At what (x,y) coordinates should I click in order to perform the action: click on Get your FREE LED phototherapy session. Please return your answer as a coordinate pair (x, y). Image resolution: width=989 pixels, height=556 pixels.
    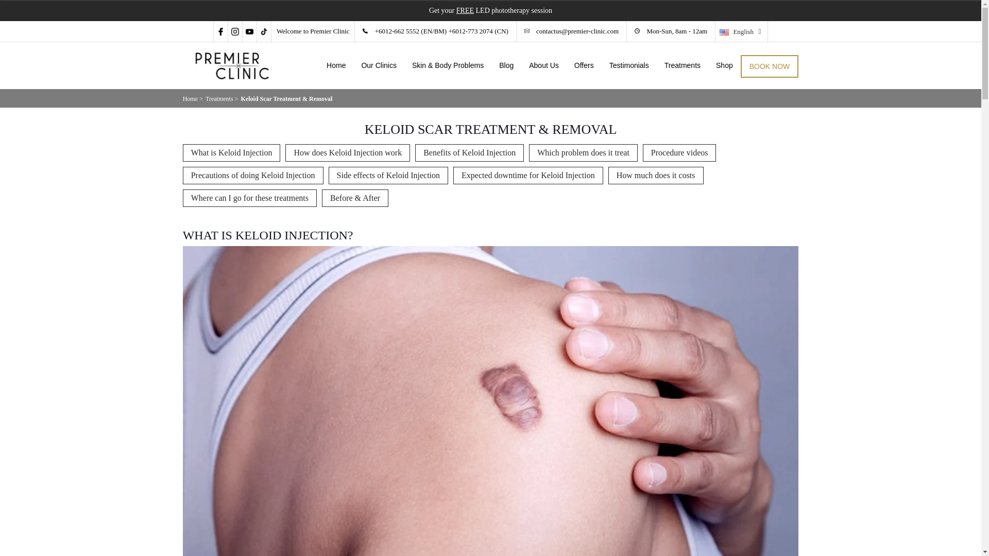
    Looking at the image, I should click on (490, 10).